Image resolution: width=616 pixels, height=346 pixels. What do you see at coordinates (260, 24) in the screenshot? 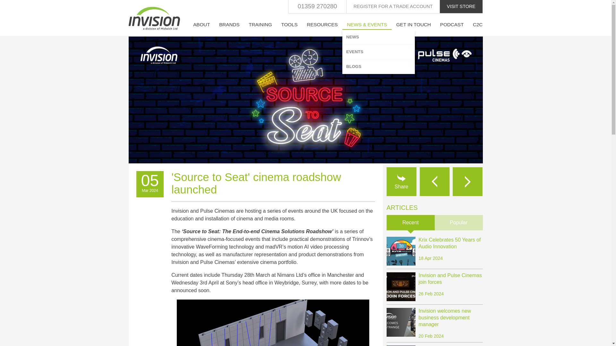
I see `TRAINING` at bounding box center [260, 24].